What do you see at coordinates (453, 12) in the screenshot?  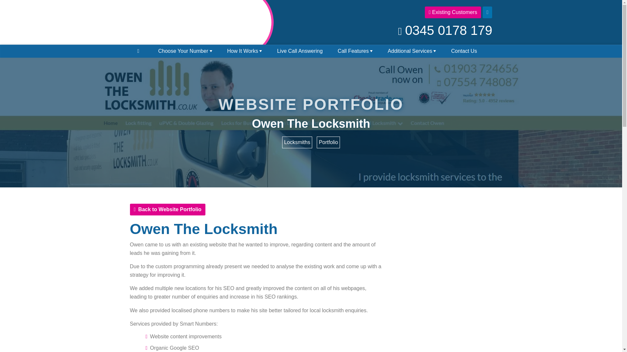 I see `Existing Customers` at bounding box center [453, 12].